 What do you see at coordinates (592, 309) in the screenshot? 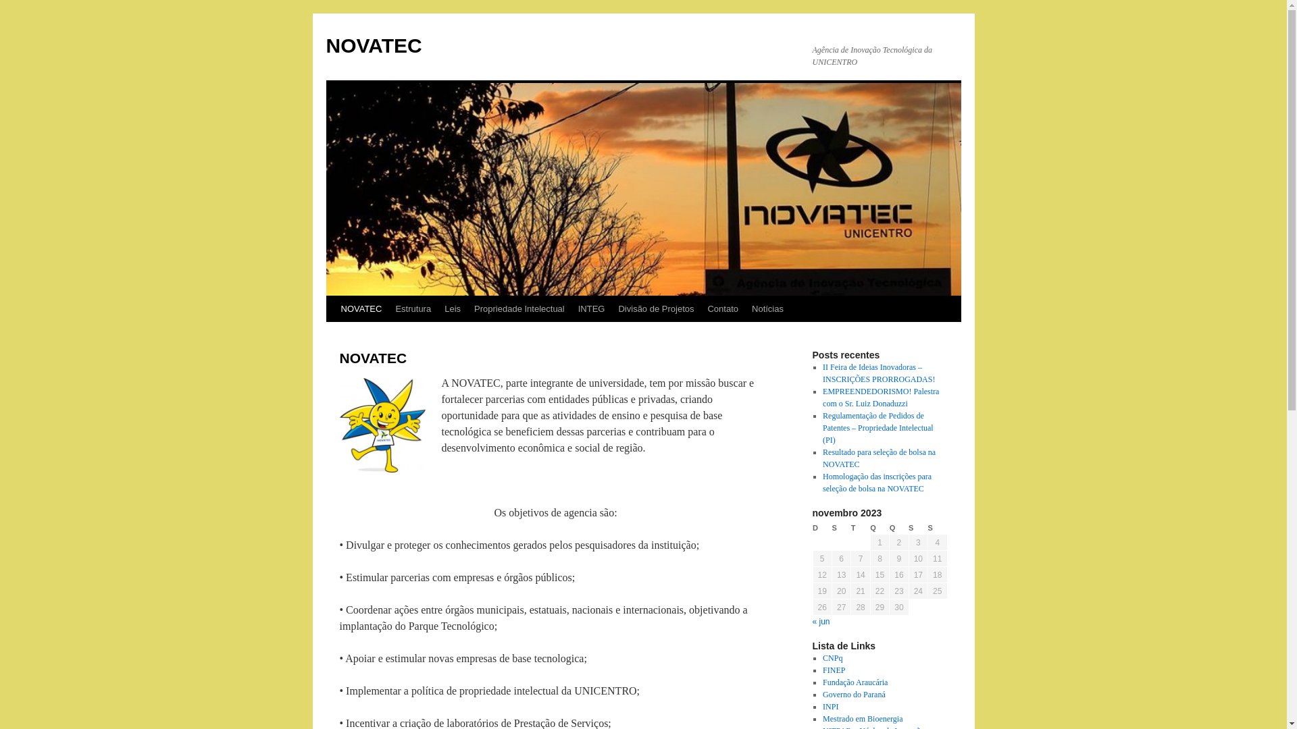
I see `INTEG` at bounding box center [592, 309].